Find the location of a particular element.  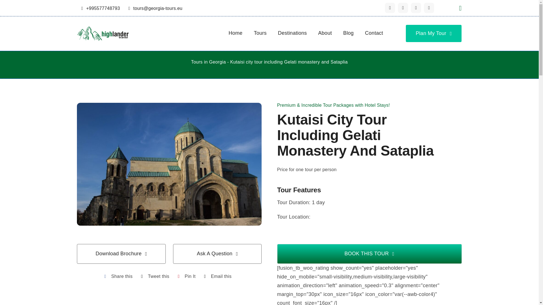

Ask A Question is located at coordinates (217, 254).